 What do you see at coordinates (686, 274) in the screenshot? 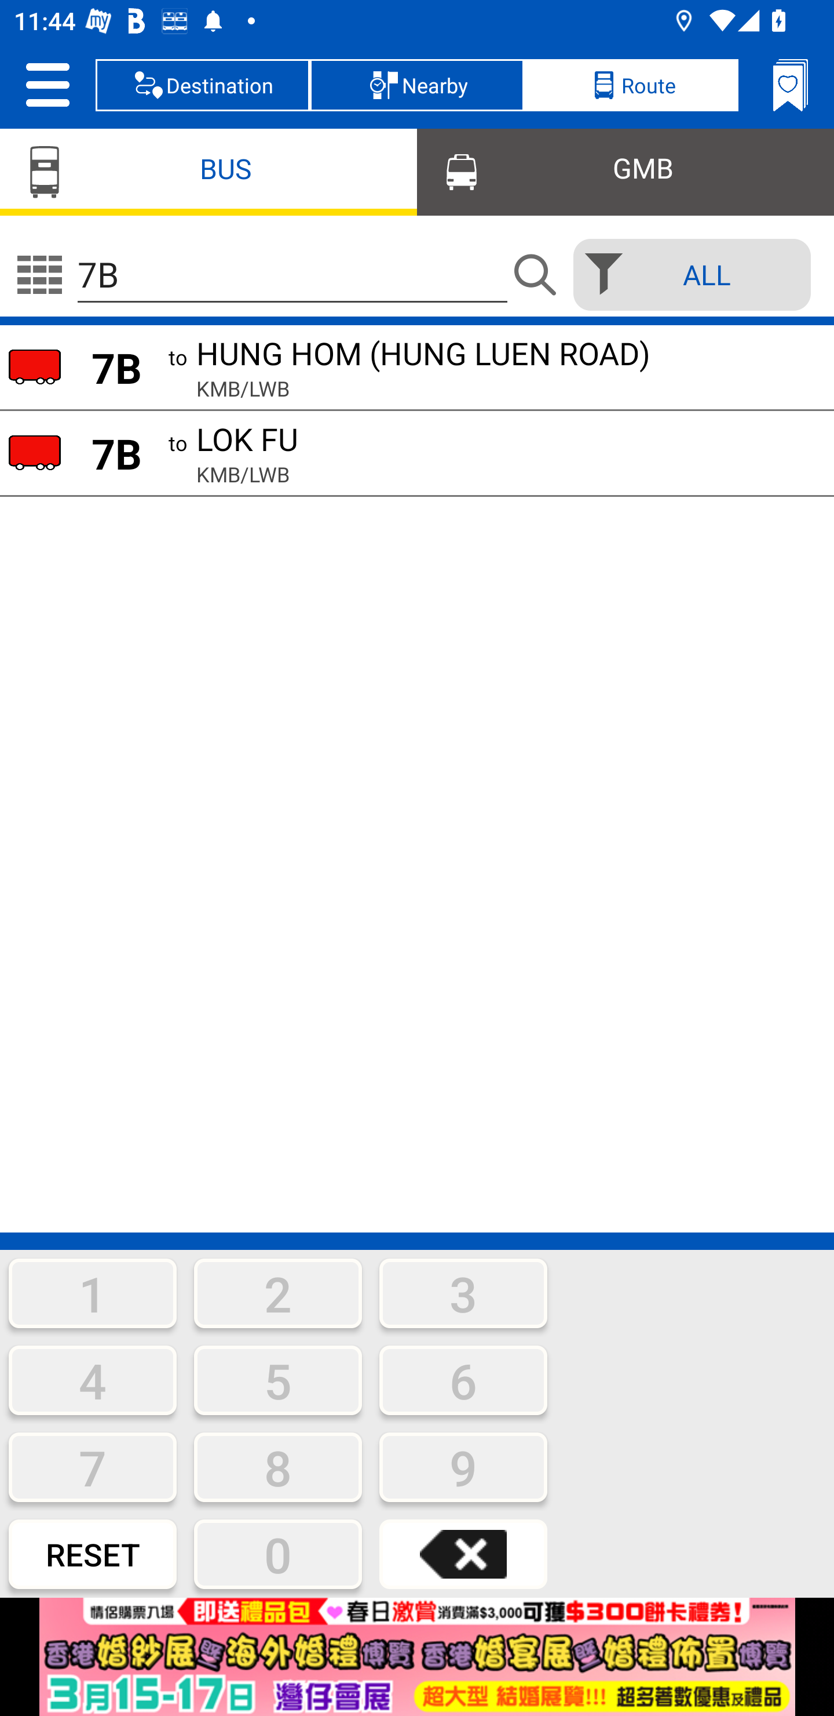
I see `selected ALL` at bounding box center [686, 274].